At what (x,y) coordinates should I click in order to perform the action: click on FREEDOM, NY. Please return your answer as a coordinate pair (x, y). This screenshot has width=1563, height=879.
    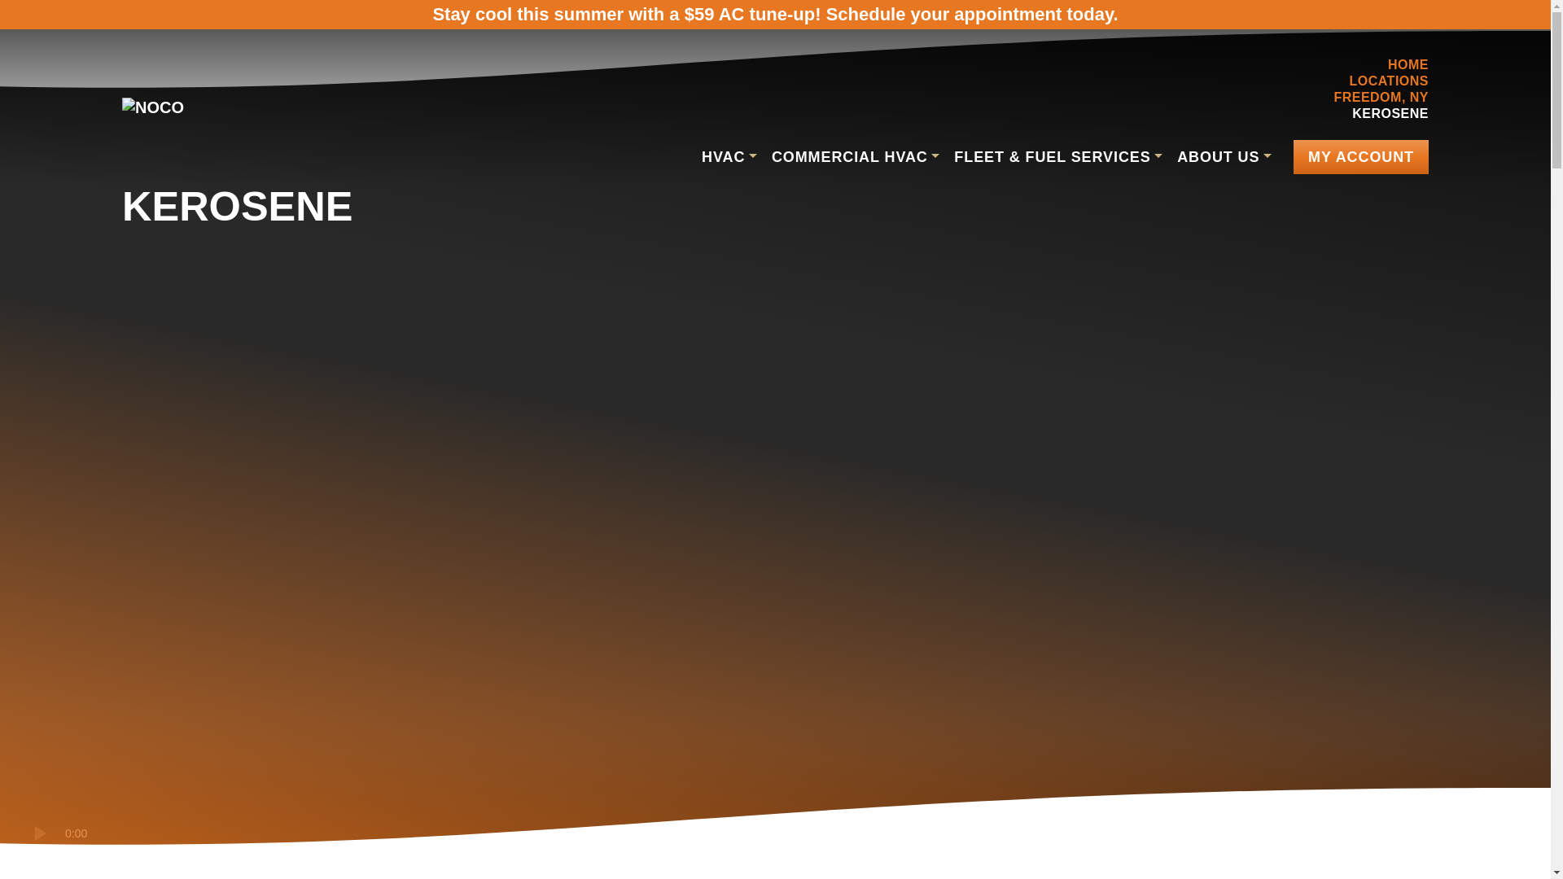
    Looking at the image, I should click on (1381, 98).